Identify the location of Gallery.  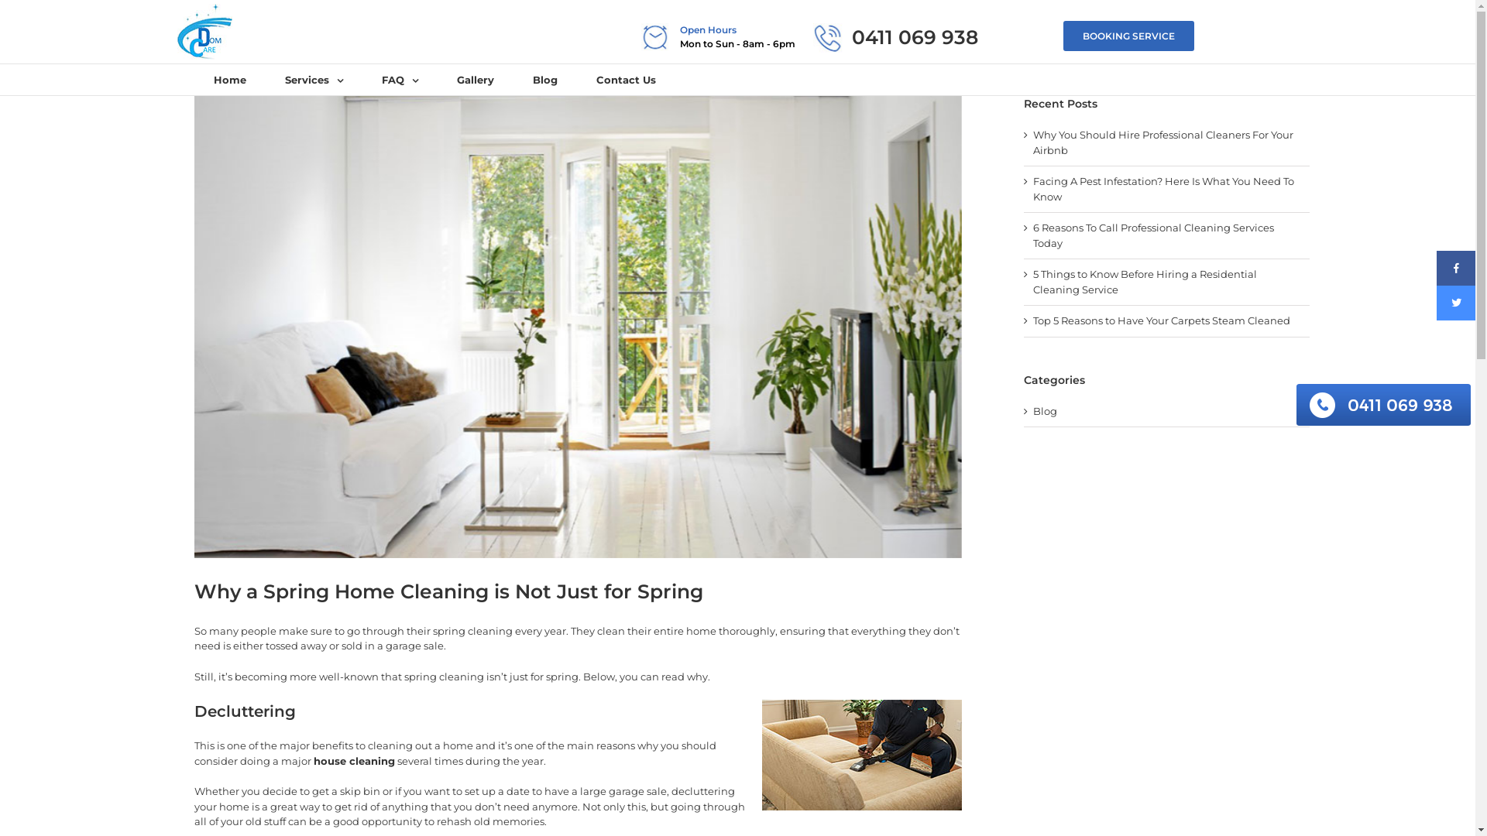
(476, 80).